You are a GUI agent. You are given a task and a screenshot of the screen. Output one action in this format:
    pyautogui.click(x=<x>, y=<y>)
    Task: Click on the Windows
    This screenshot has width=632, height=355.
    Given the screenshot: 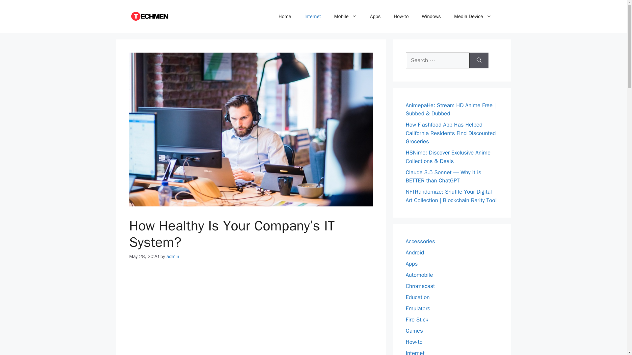 What is the action you would take?
    pyautogui.click(x=431, y=16)
    